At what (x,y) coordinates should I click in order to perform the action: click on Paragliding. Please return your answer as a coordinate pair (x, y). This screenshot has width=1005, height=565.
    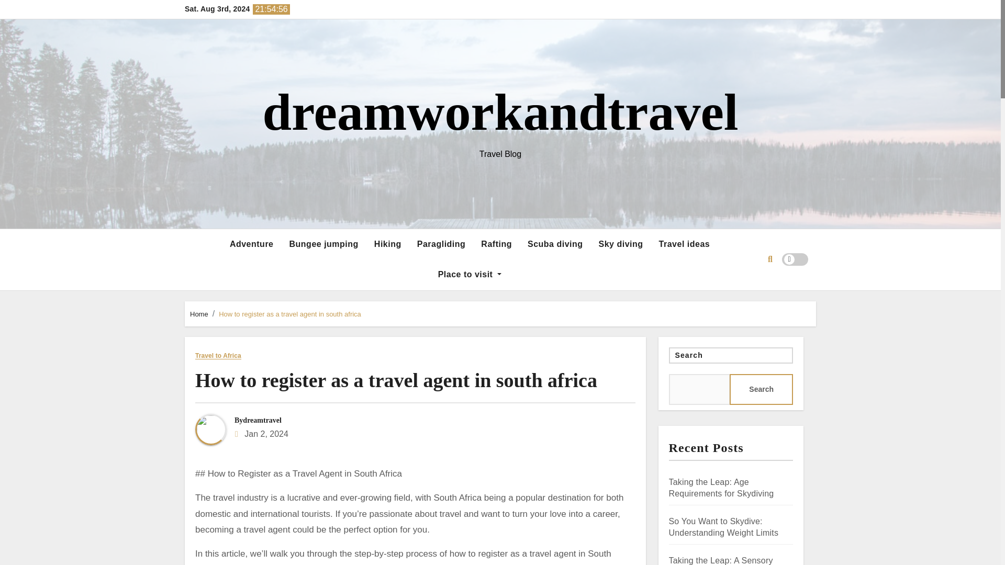
    Looking at the image, I should click on (441, 244).